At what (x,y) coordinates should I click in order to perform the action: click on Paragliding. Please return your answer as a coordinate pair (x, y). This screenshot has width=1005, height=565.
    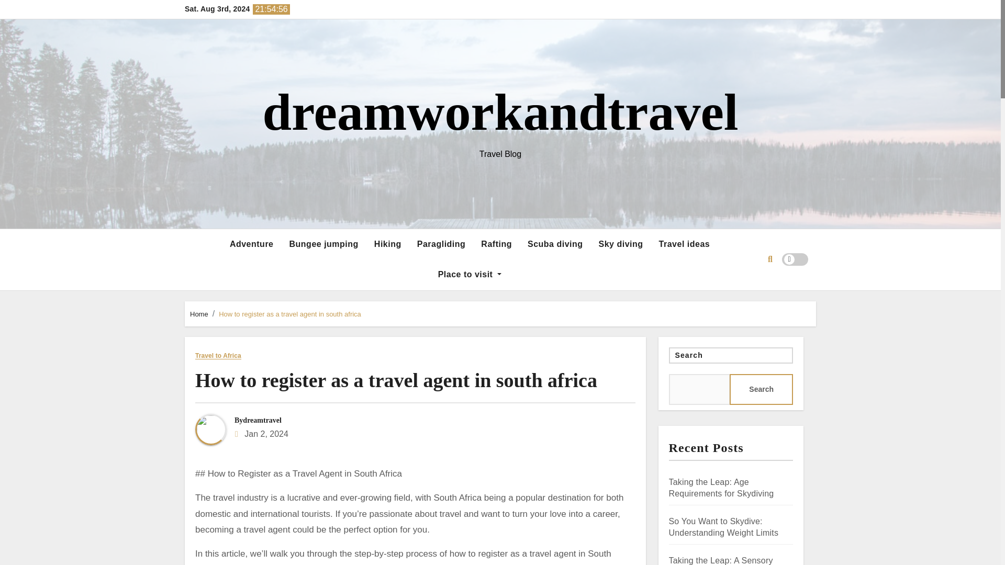
    Looking at the image, I should click on (441, 244).